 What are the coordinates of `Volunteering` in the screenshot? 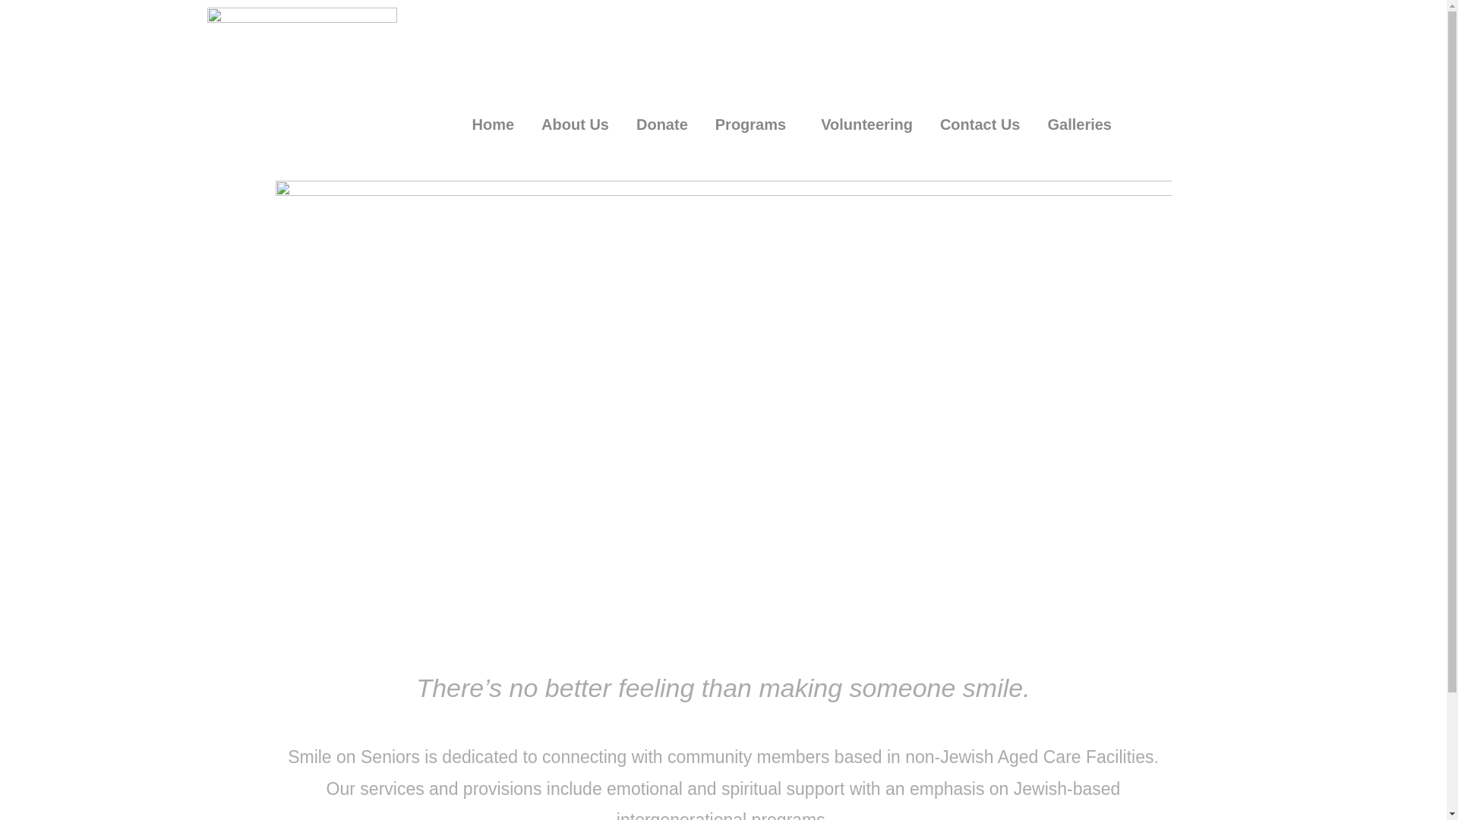 It's located at (867, 125).